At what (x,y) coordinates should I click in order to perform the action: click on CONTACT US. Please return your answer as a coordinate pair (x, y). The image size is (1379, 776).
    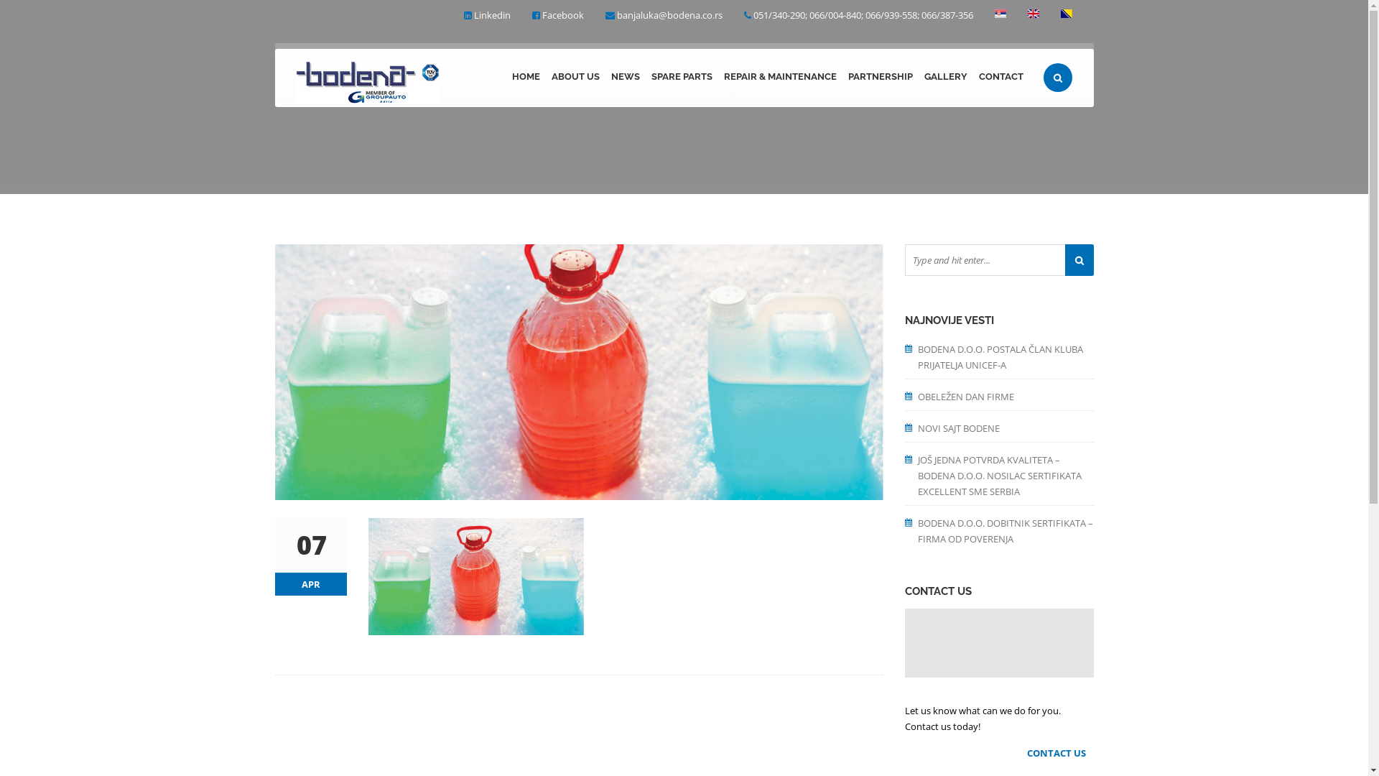
    Looking at the image, I should click on (1060, 753).